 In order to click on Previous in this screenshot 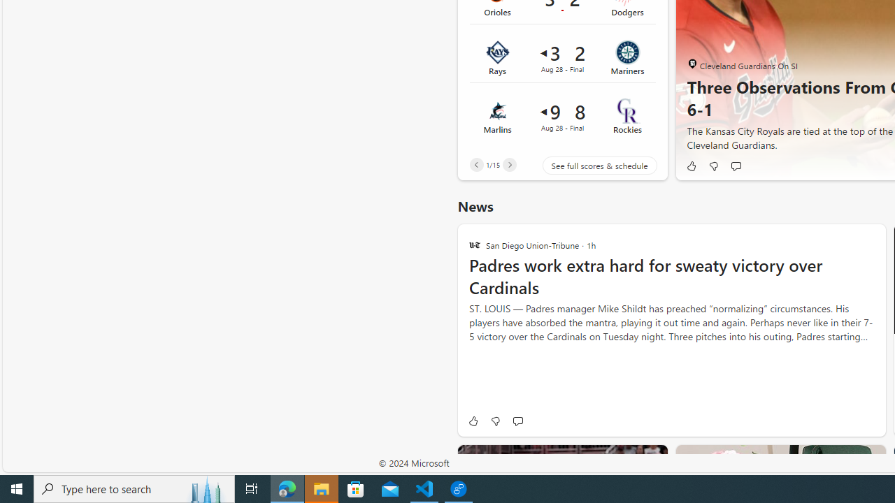, I will do `click(476, 165)`.